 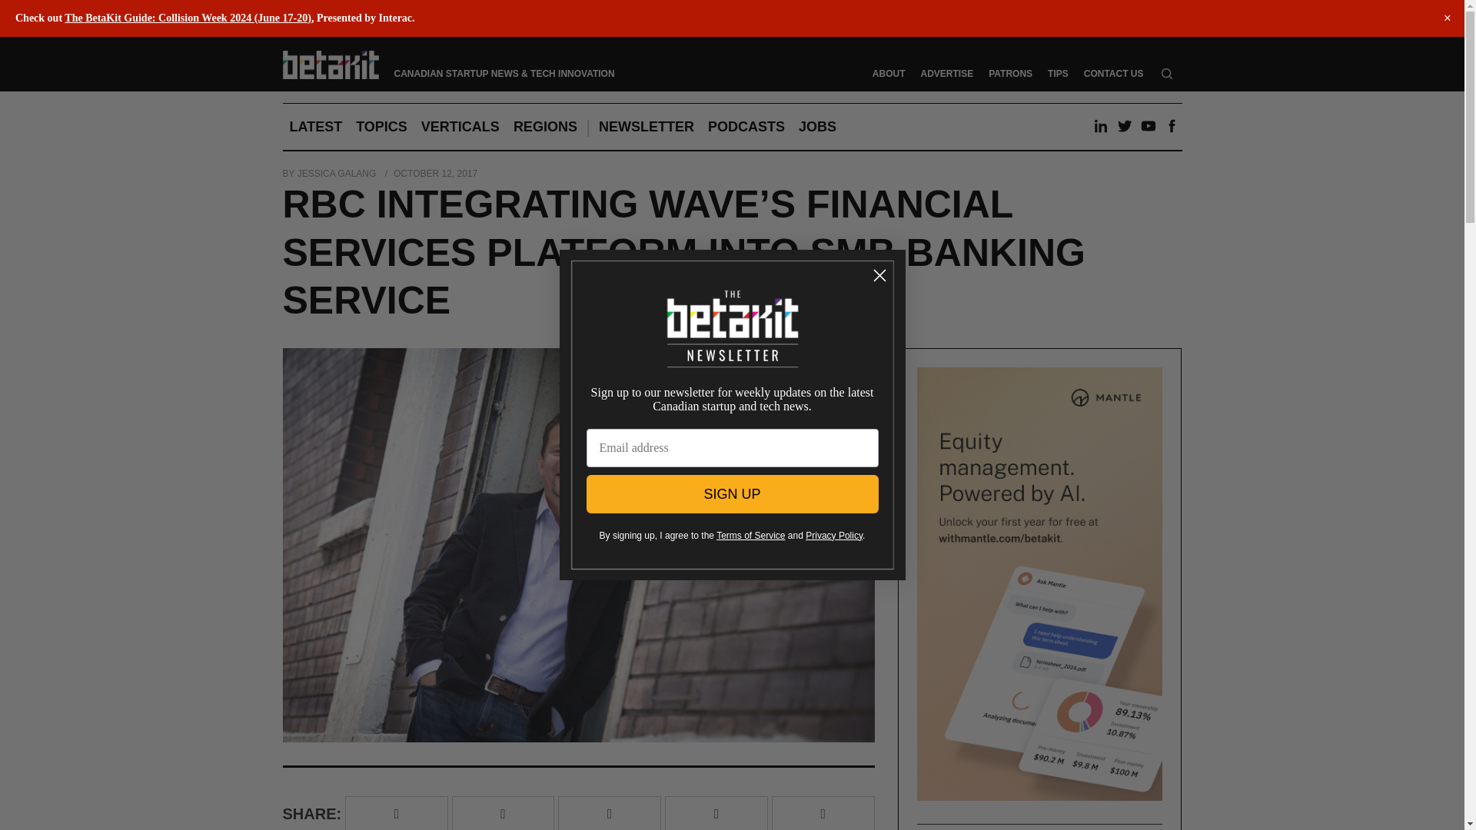 I want to click on VERTICALS, so click(x=460, y=127).